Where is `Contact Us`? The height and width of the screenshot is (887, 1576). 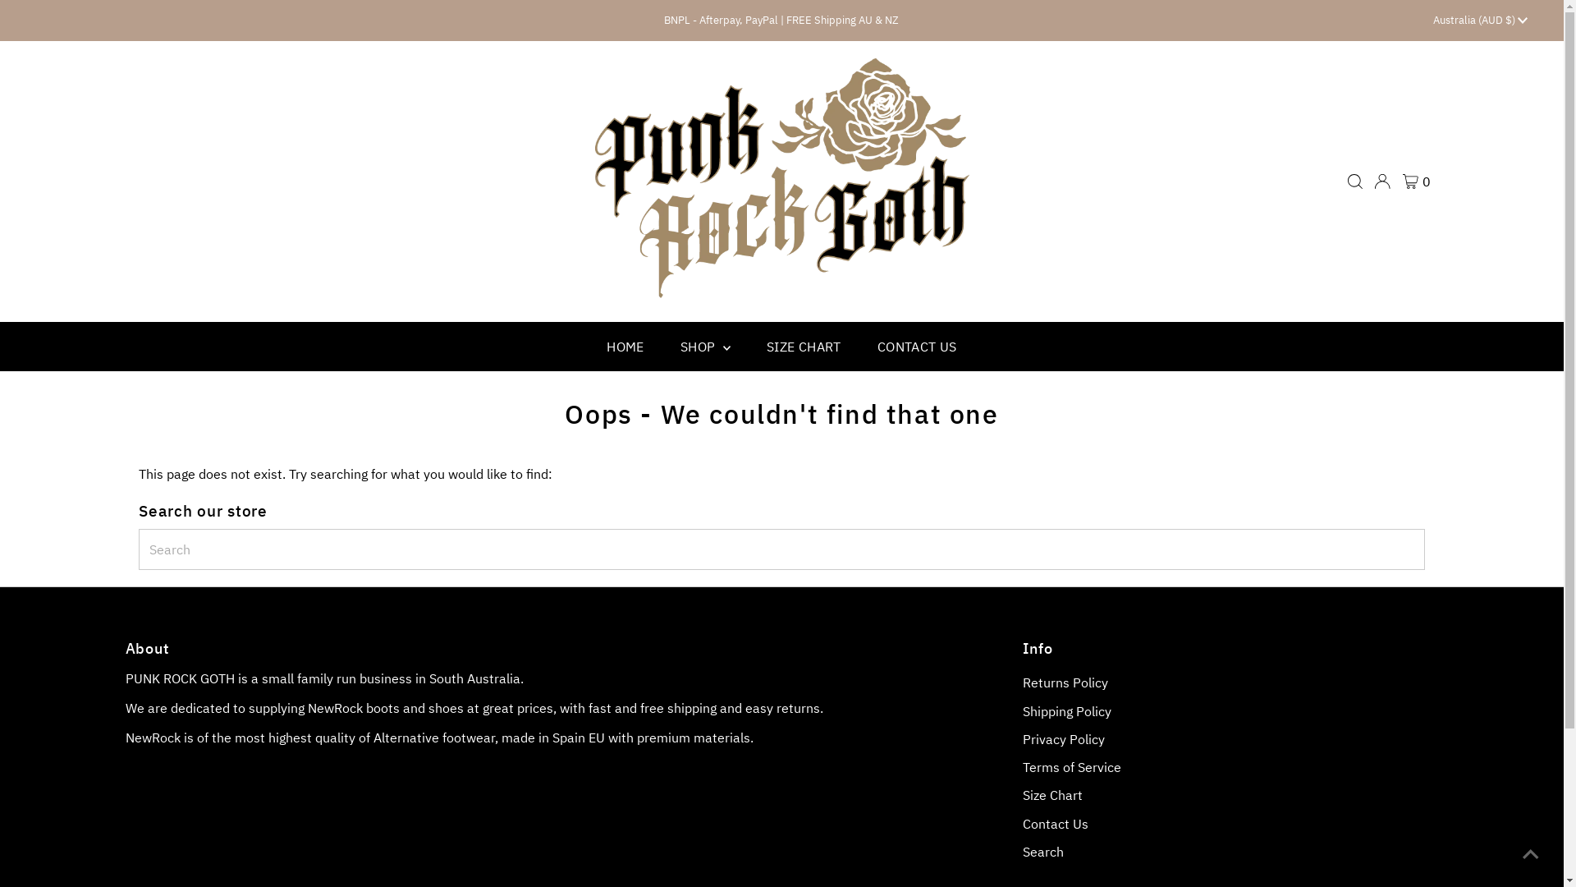 Contact Us is located at coordinates (1056, 824).